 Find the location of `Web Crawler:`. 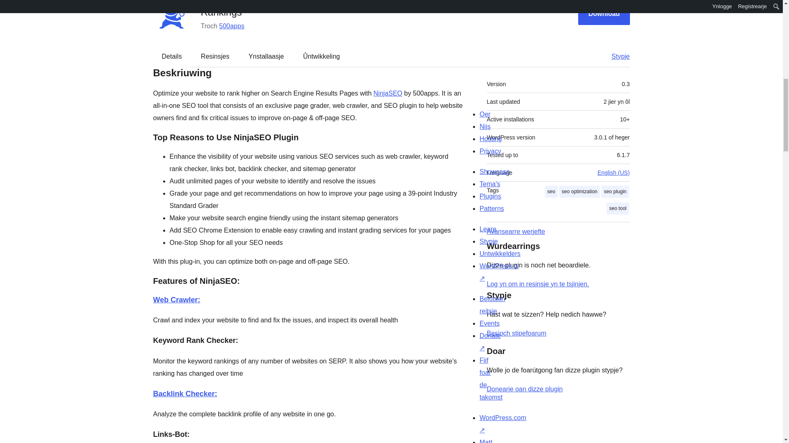

Web Crawler: is located at coordinates (177, 299).